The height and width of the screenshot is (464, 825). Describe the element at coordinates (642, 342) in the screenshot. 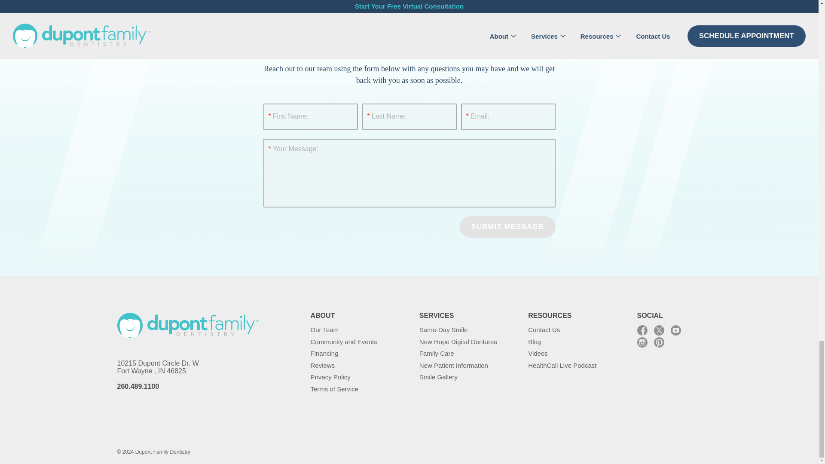

I see `Follow us on Instagram` at that location.